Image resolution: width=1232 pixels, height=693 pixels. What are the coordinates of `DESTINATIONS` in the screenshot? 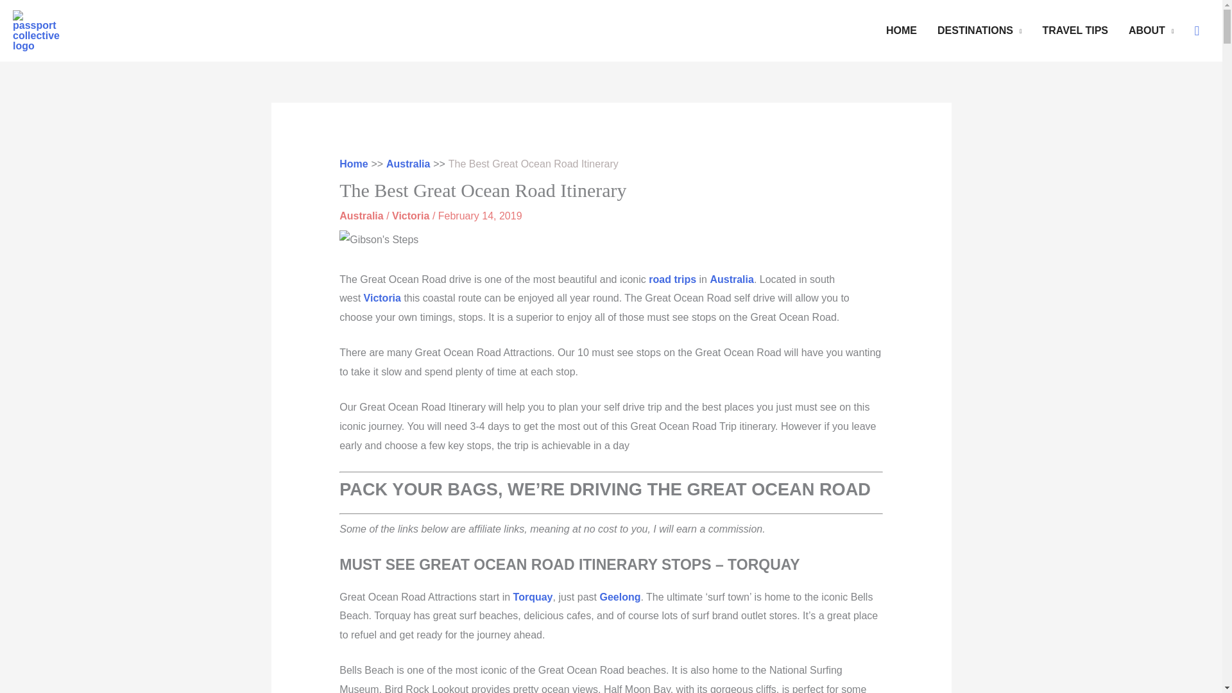 It's located at (979, 31).